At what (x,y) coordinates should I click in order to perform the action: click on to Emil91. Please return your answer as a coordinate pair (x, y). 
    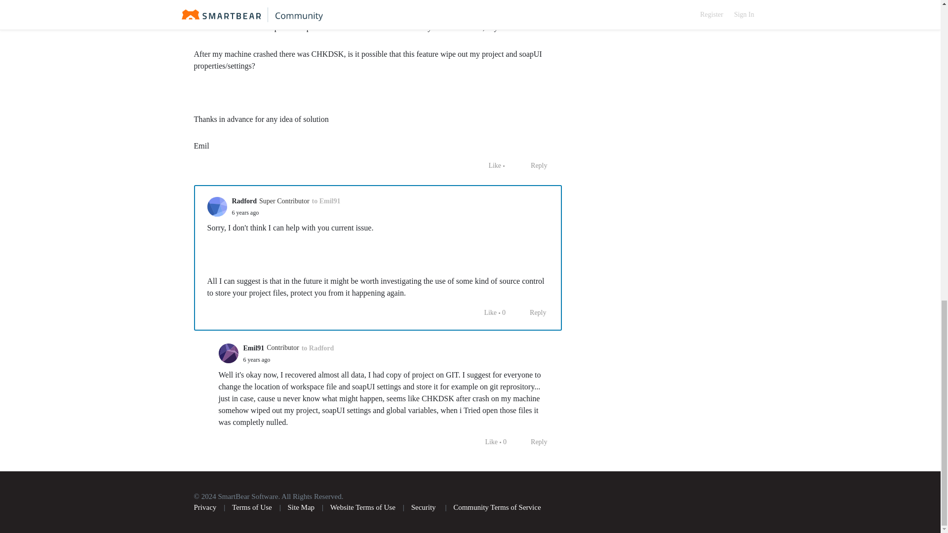
    Looking at the image, I should click on (326, 201).